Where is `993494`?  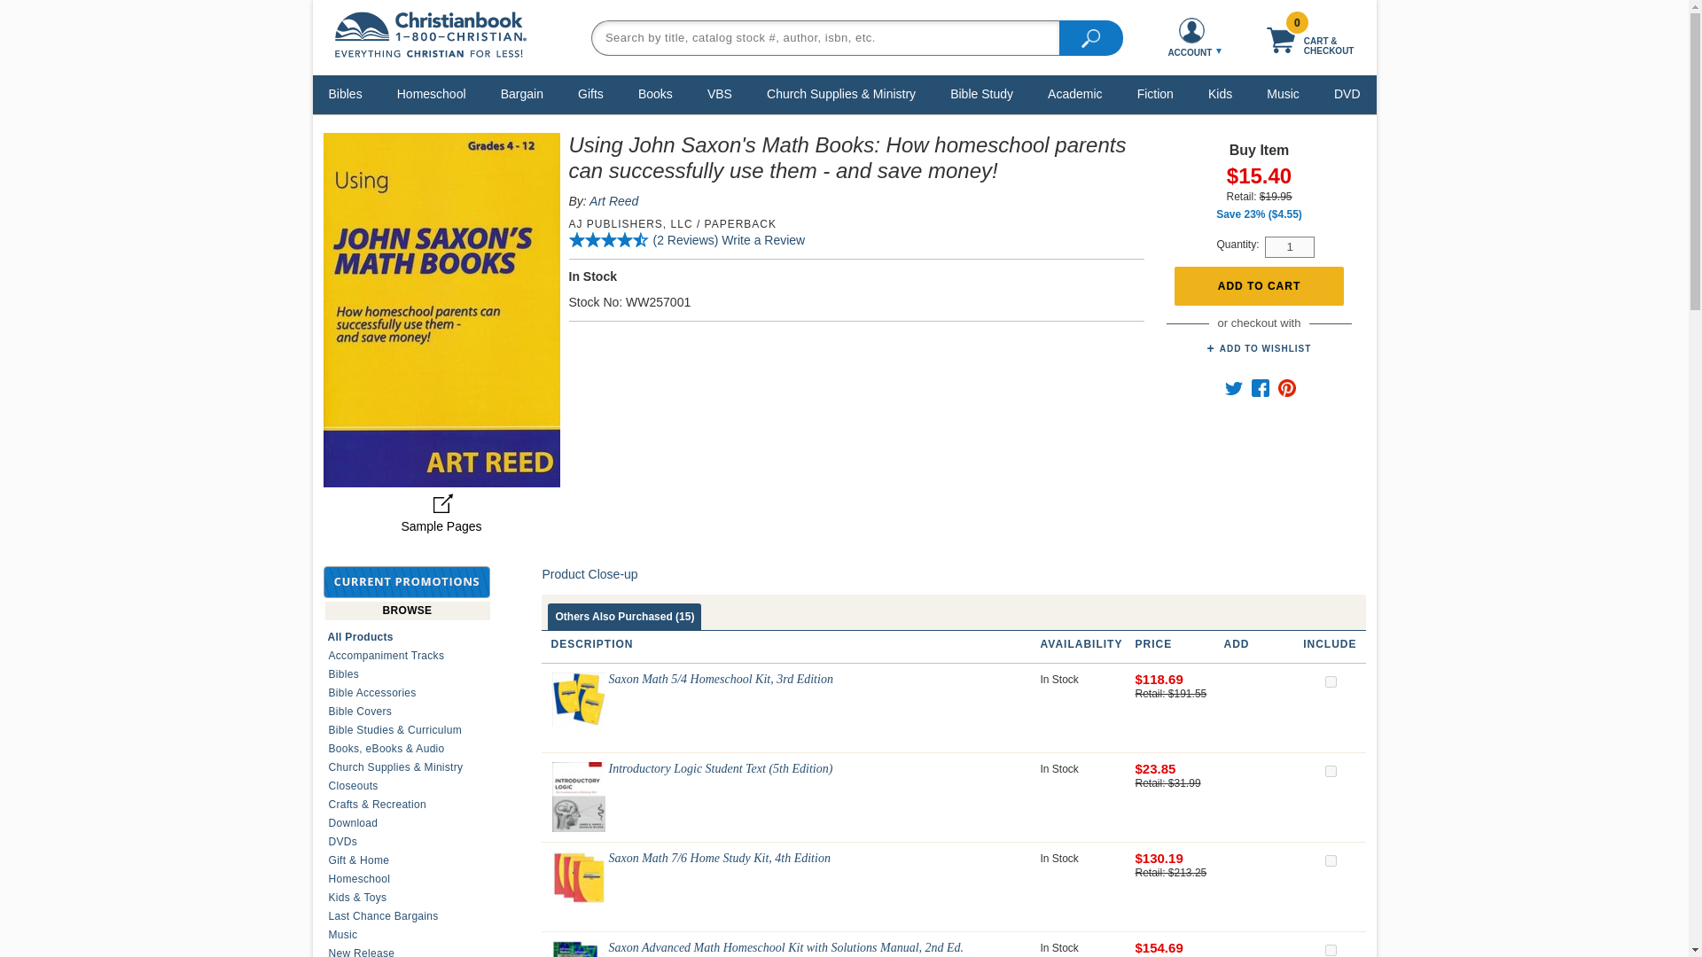 993494 is located at coordinates (1330, 861).